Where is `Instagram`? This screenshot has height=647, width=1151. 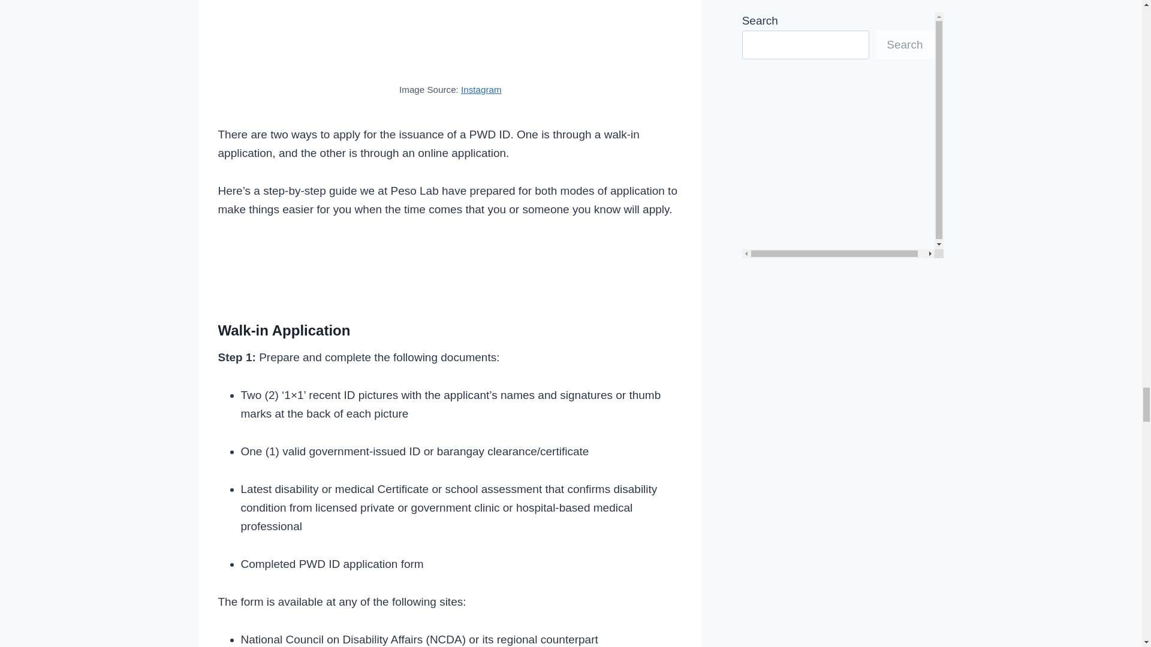 Instagram is located at coordinates (481, 89).